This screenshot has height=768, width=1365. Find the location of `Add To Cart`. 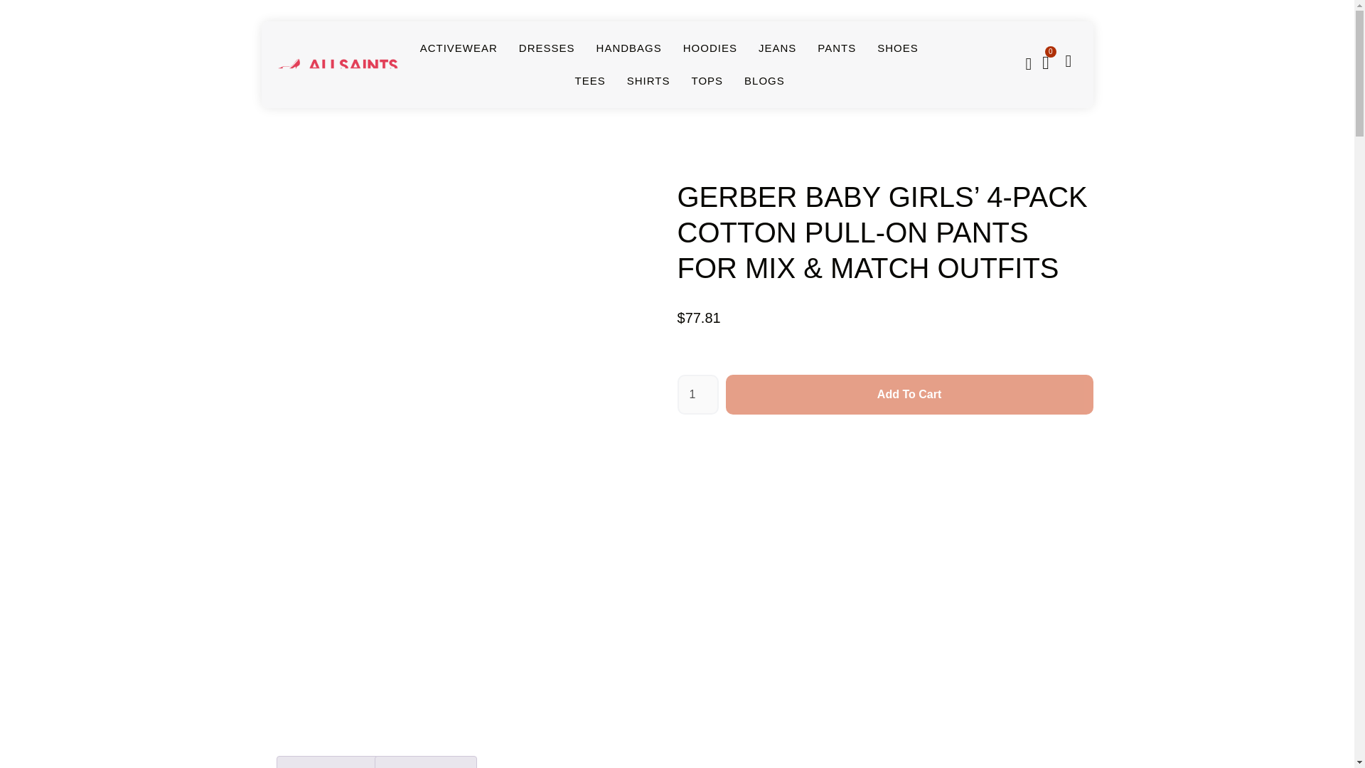

Add To Cart is located at coordinates (909, 395).